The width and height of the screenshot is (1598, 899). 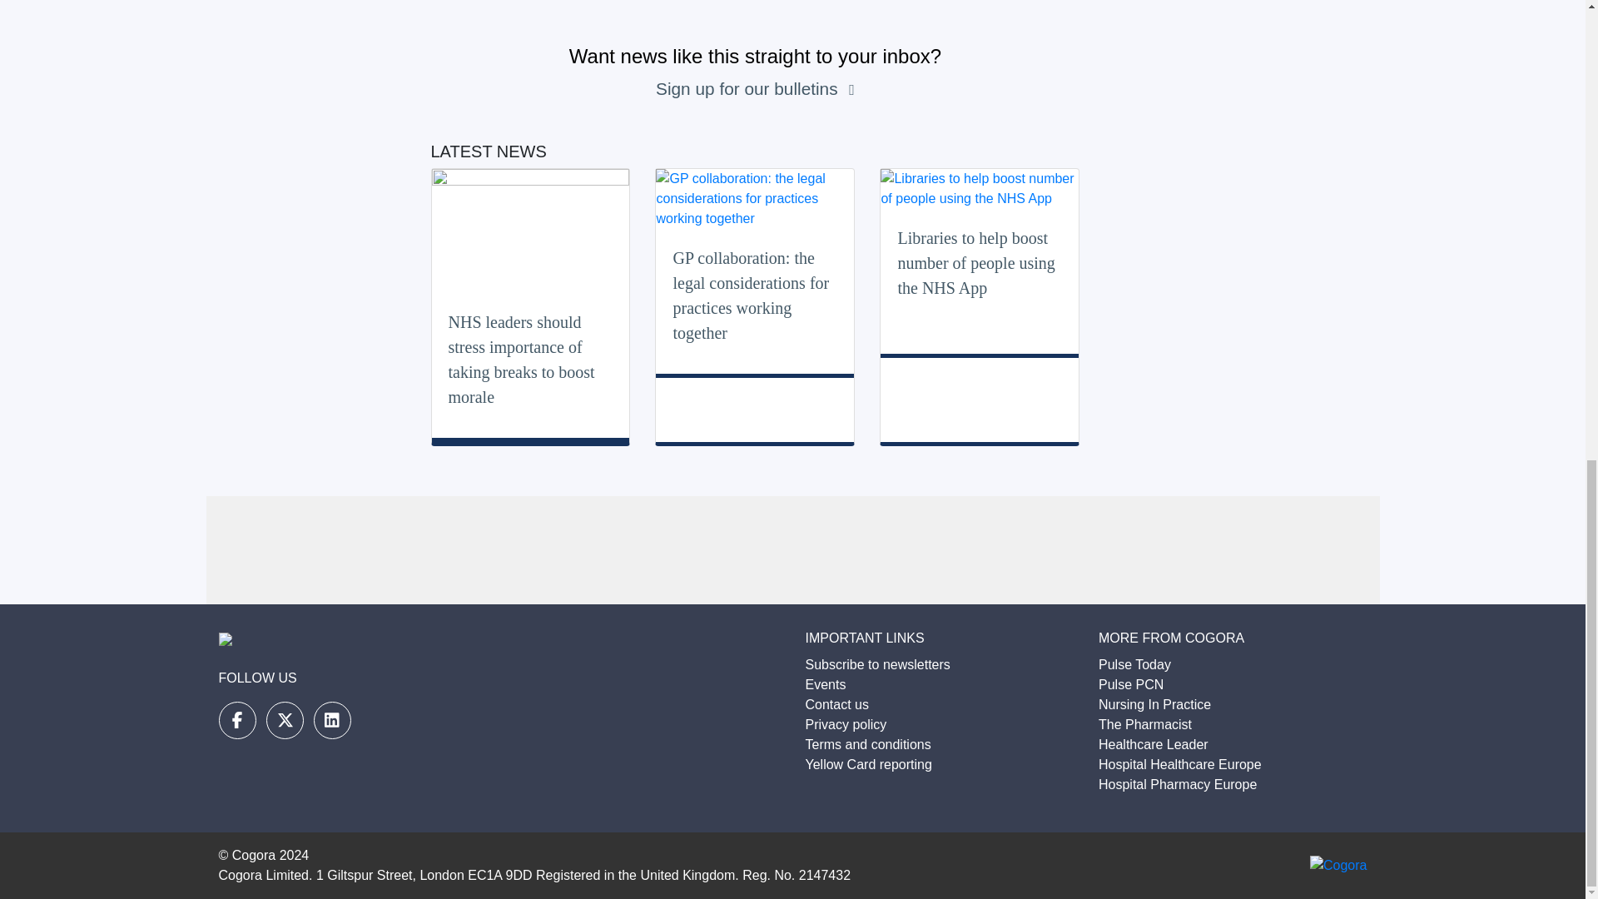 I want to click on Privacy policy, so click(x=846, y=724).